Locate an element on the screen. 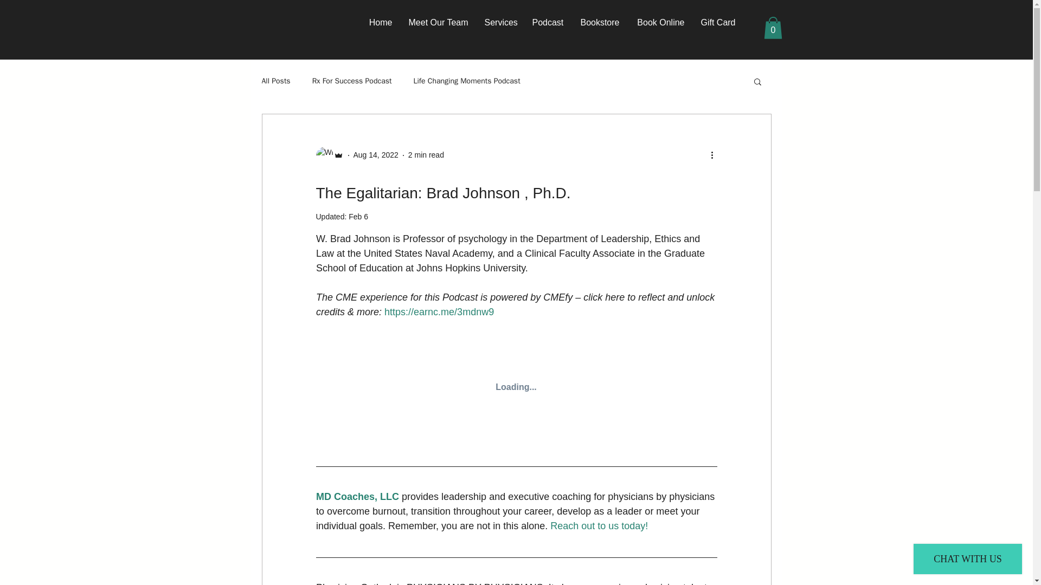 This screenshot has width=1041, height=585. Reach out to us today! is located at coordinates (599, 525).